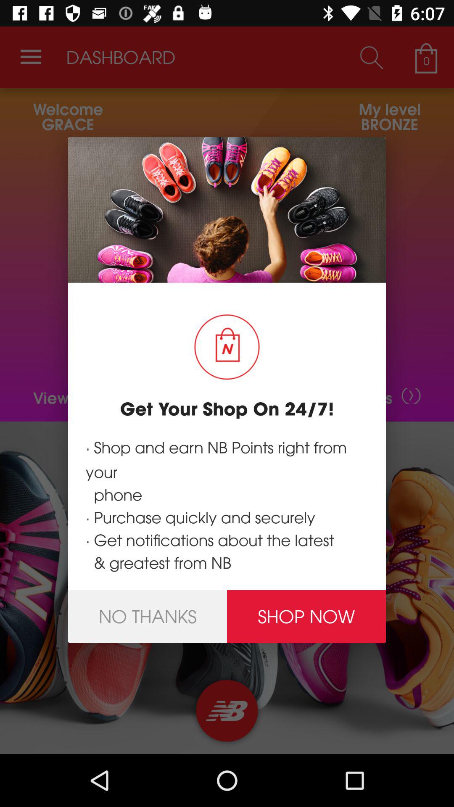  What do you see at coordinates (306, 616) in the screenshot?
I see `click shop now icon` at bounding box center [306, 616].